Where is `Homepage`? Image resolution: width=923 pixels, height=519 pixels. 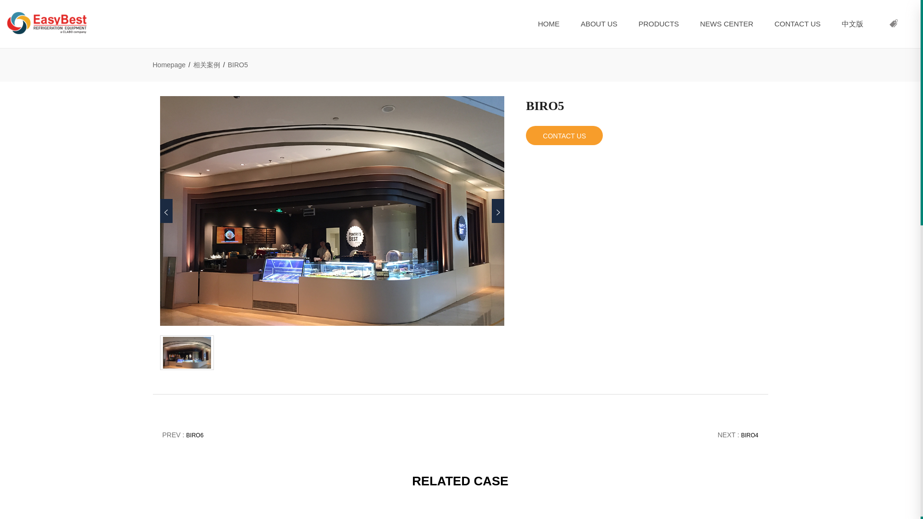 Homepage is located at coordinates (169, 64).